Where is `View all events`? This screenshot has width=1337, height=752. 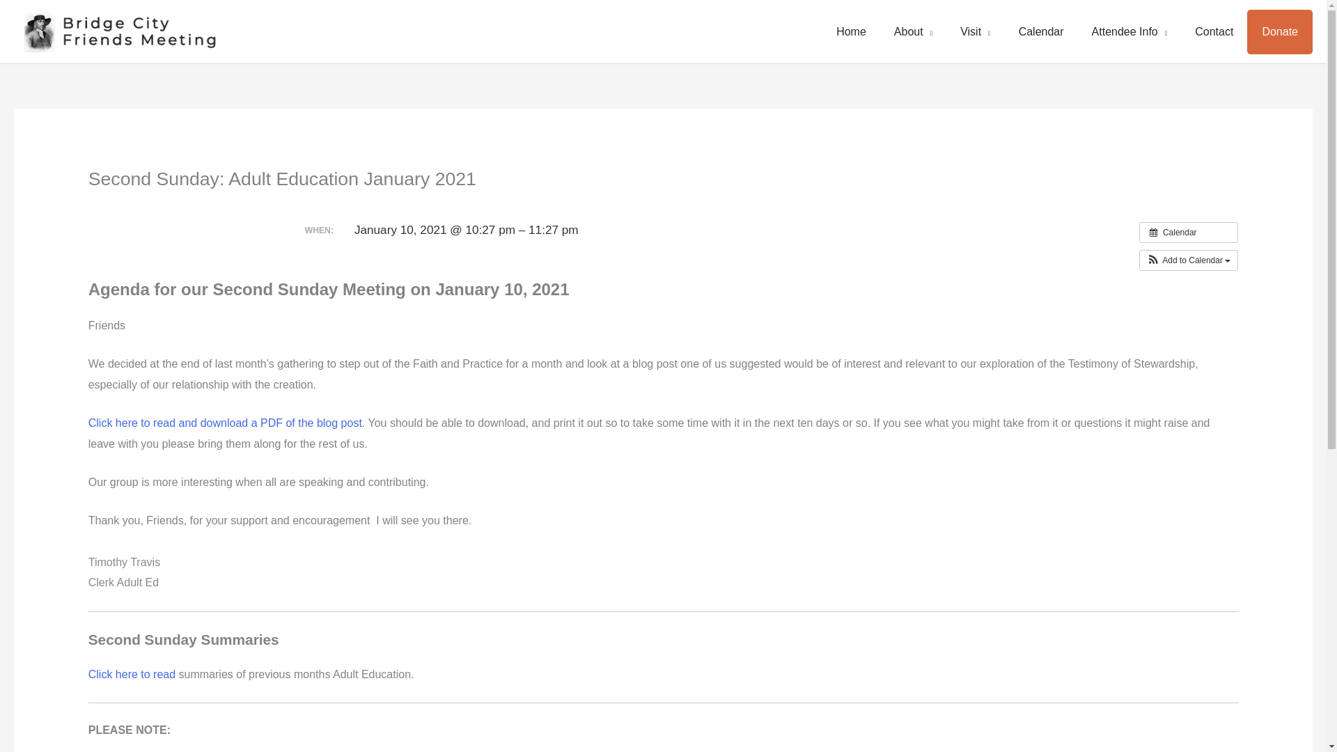
View all events is located at coordinates (1189, 232).